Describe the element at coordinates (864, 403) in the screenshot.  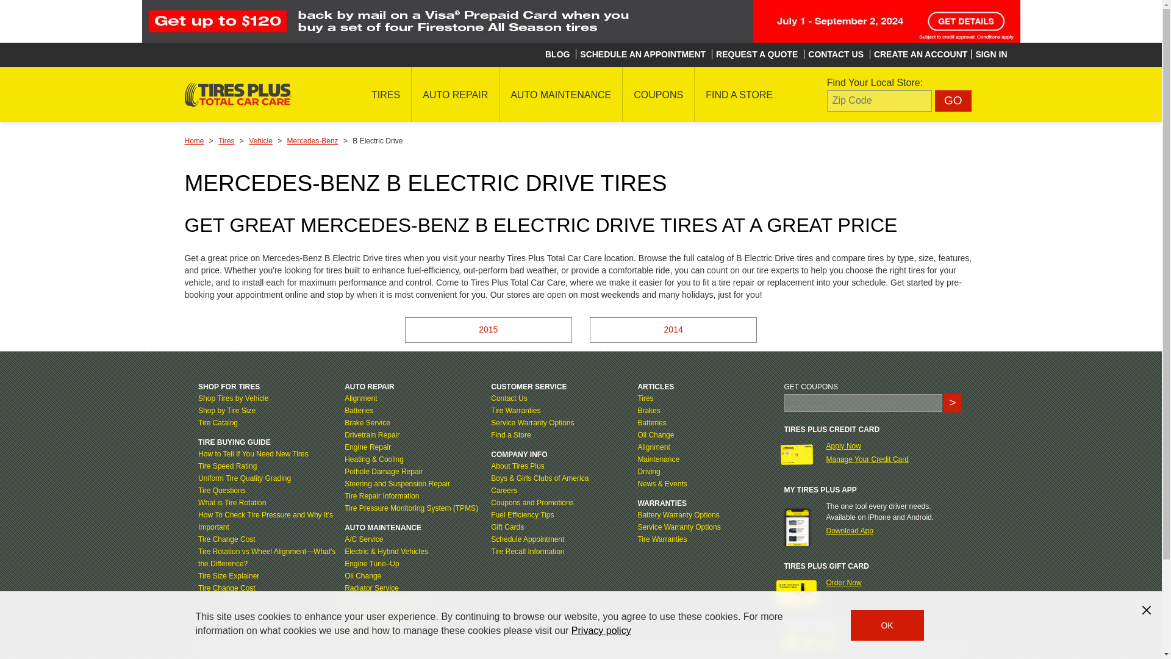
I see `Enter Email` at that location.